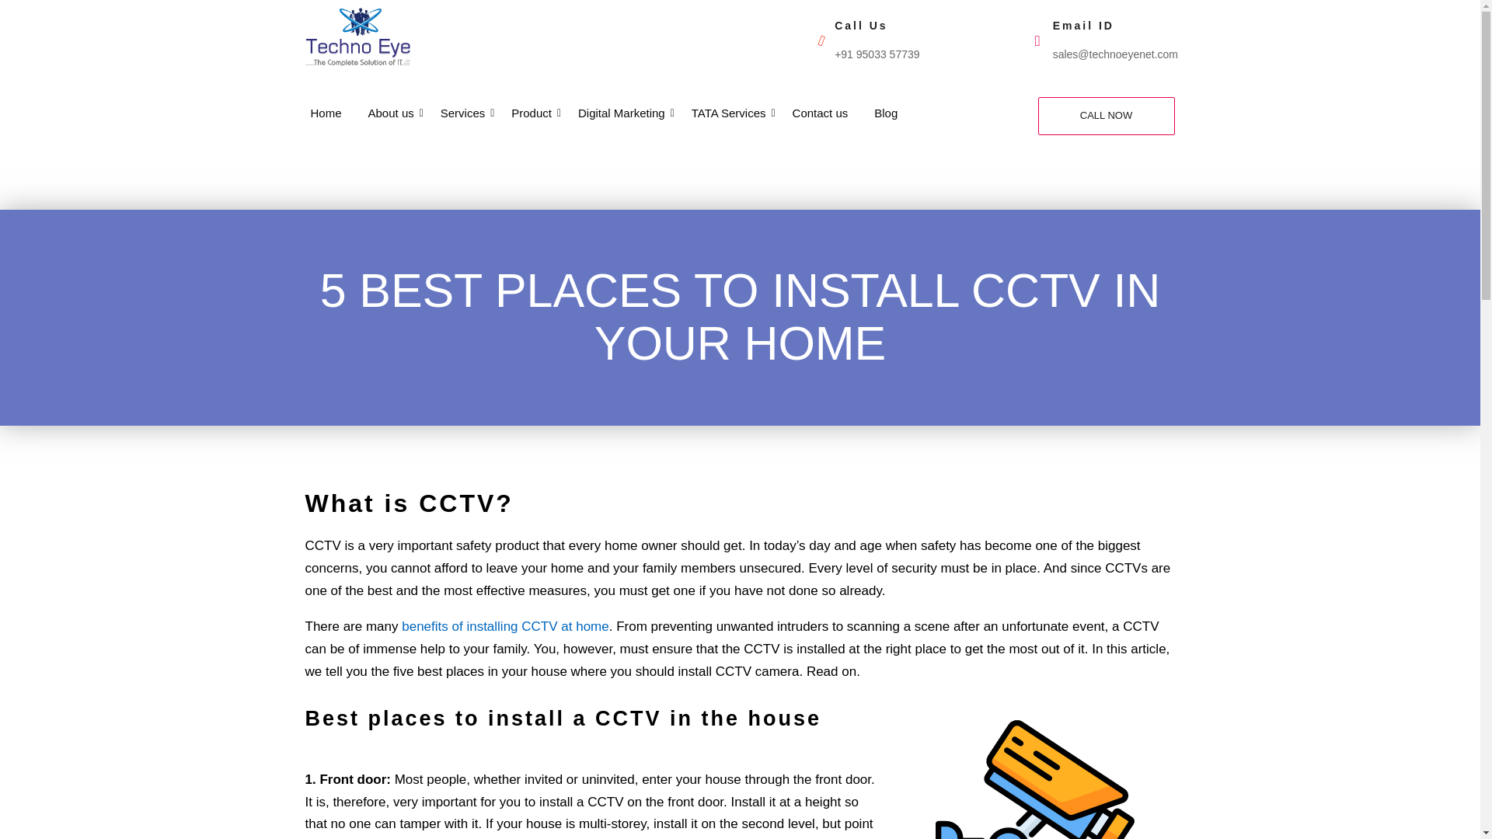  Describe the element at coordinates (531, 113) in the screenshot. I see `Product` at that location.